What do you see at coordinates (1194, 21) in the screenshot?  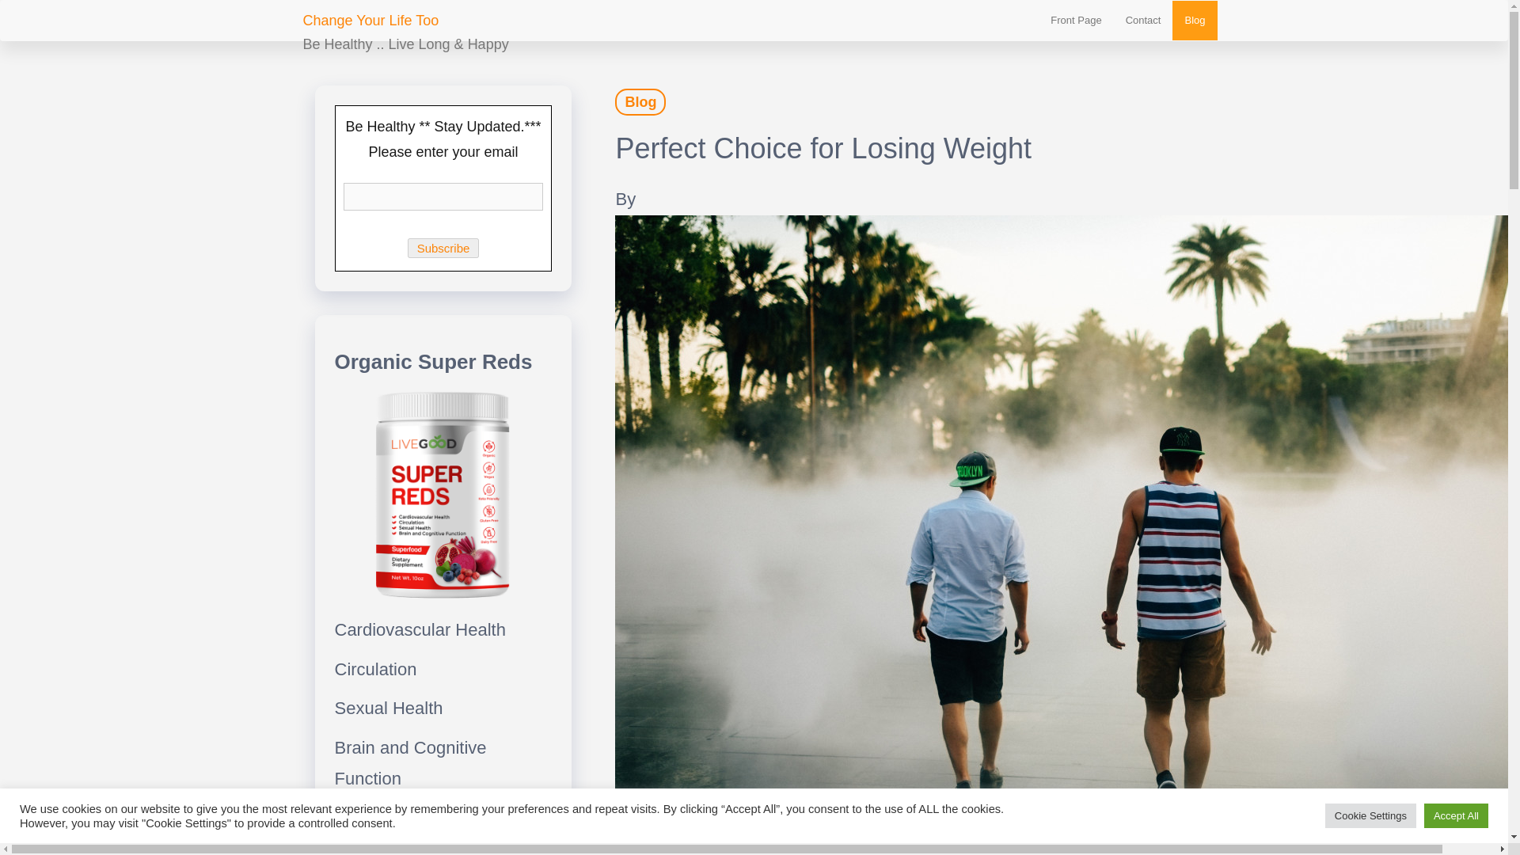 I see `Blog` at bounding box center [1194, 21].